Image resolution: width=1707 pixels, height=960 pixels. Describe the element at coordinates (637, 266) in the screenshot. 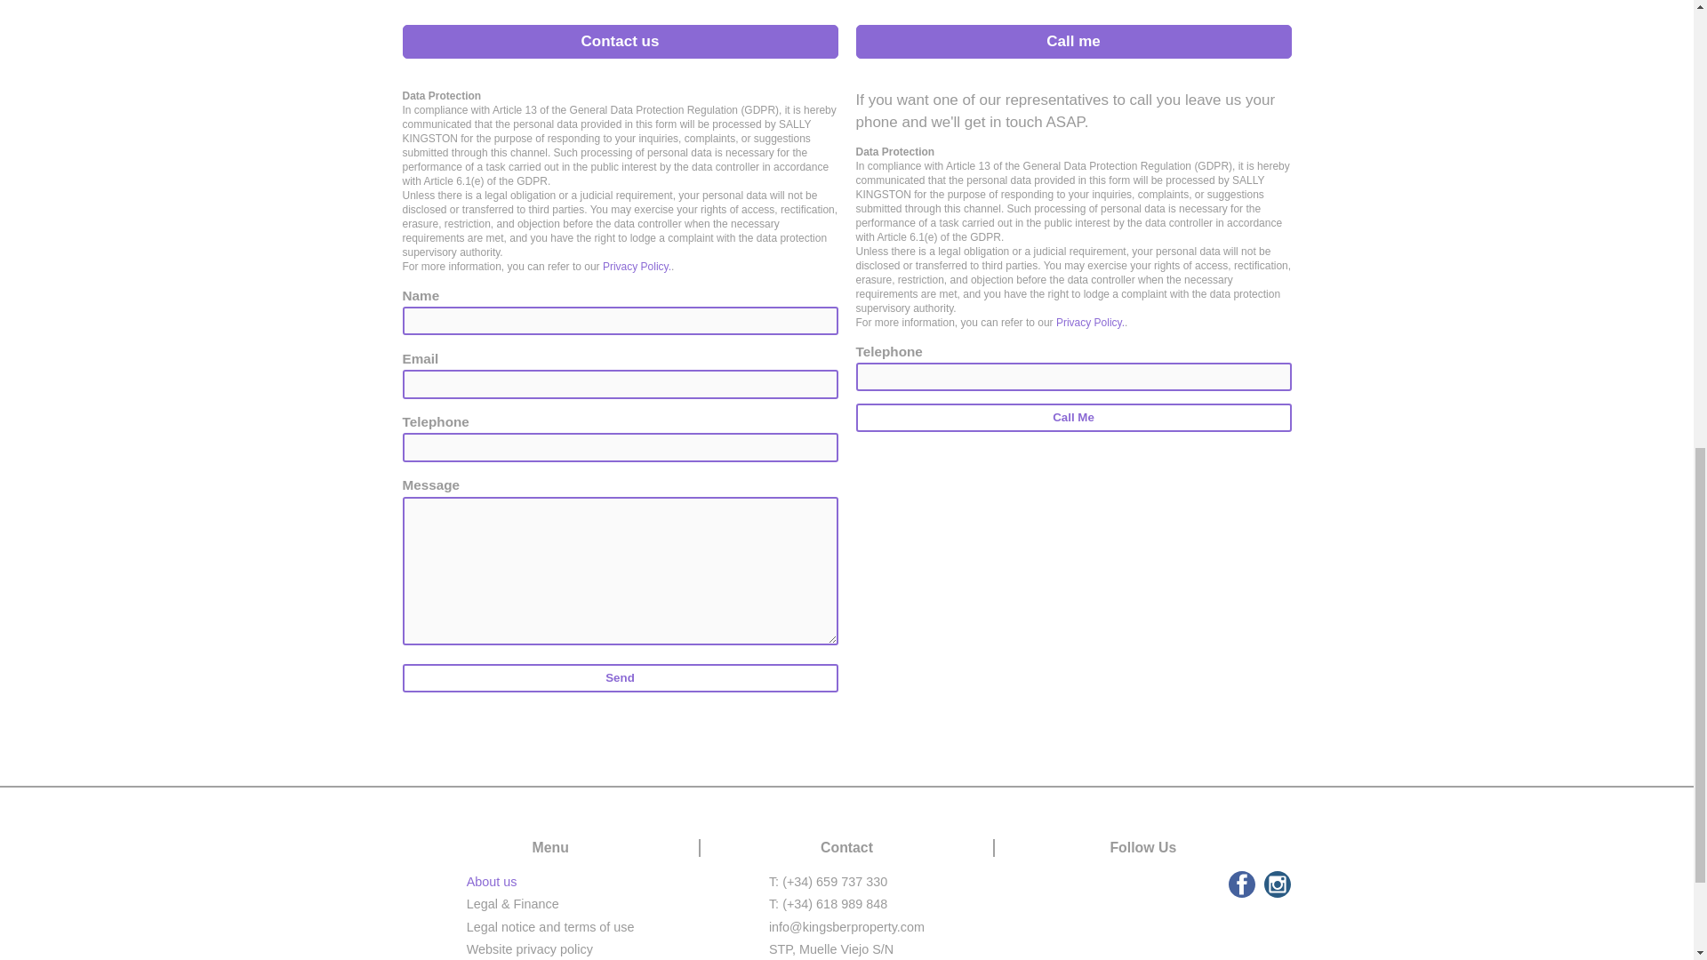

I see `Privacy Policy.` at that location.